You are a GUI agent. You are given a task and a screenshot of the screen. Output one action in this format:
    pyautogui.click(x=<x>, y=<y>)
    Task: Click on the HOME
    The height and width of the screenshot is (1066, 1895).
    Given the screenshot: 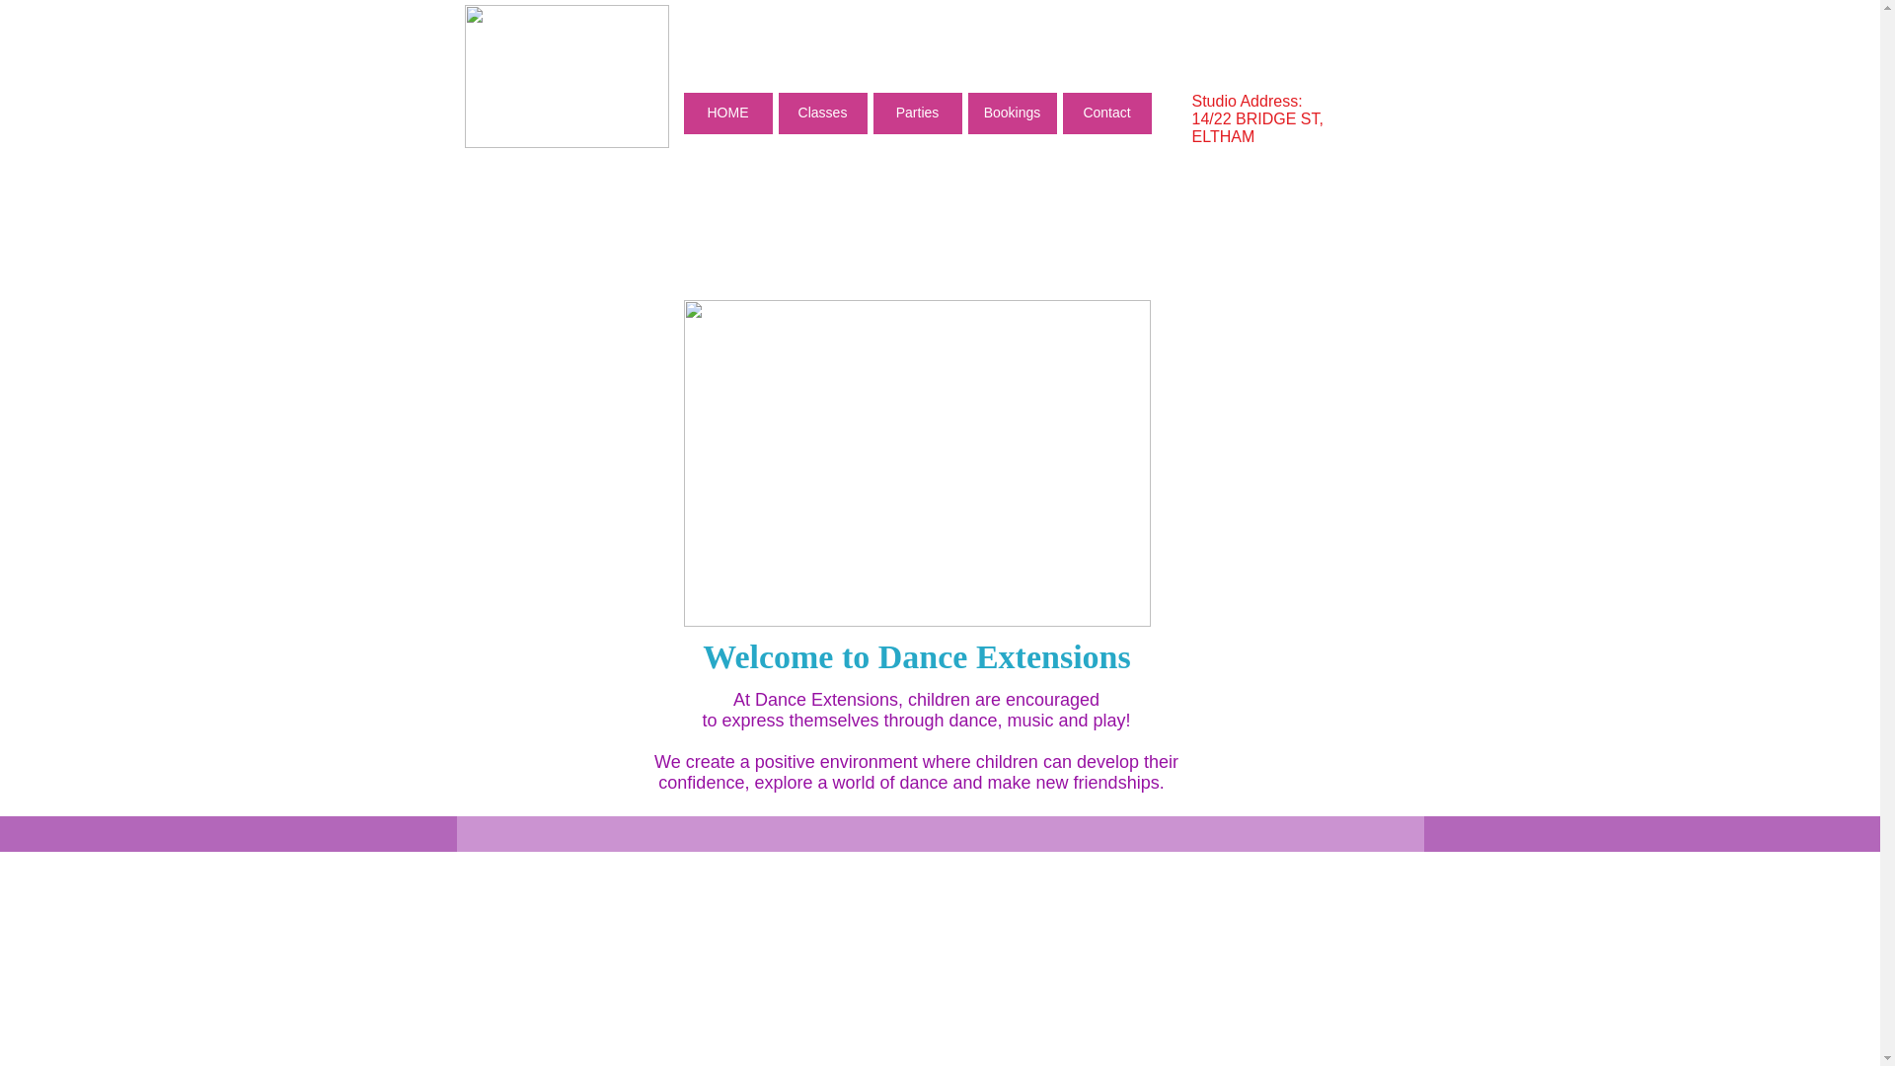 What is the action you would take?
    pyautogui.click(x=727, y=114)
    